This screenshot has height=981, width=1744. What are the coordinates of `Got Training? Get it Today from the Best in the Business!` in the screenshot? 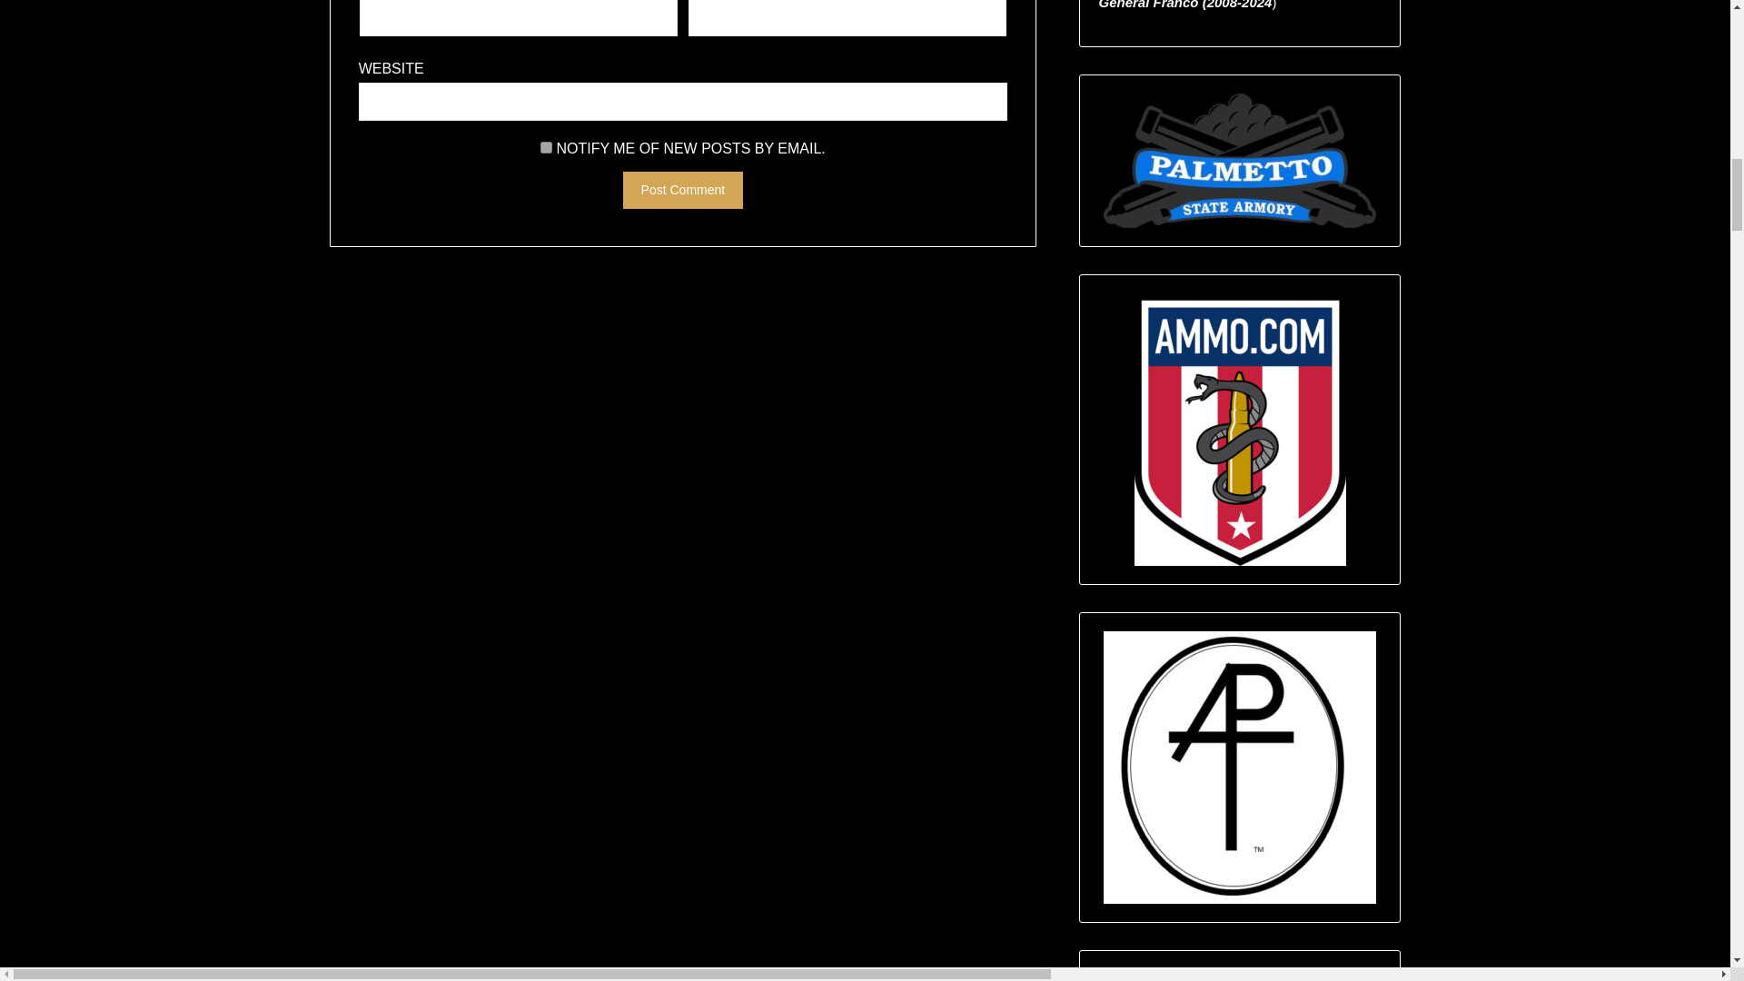 It's located at (1239, 976).